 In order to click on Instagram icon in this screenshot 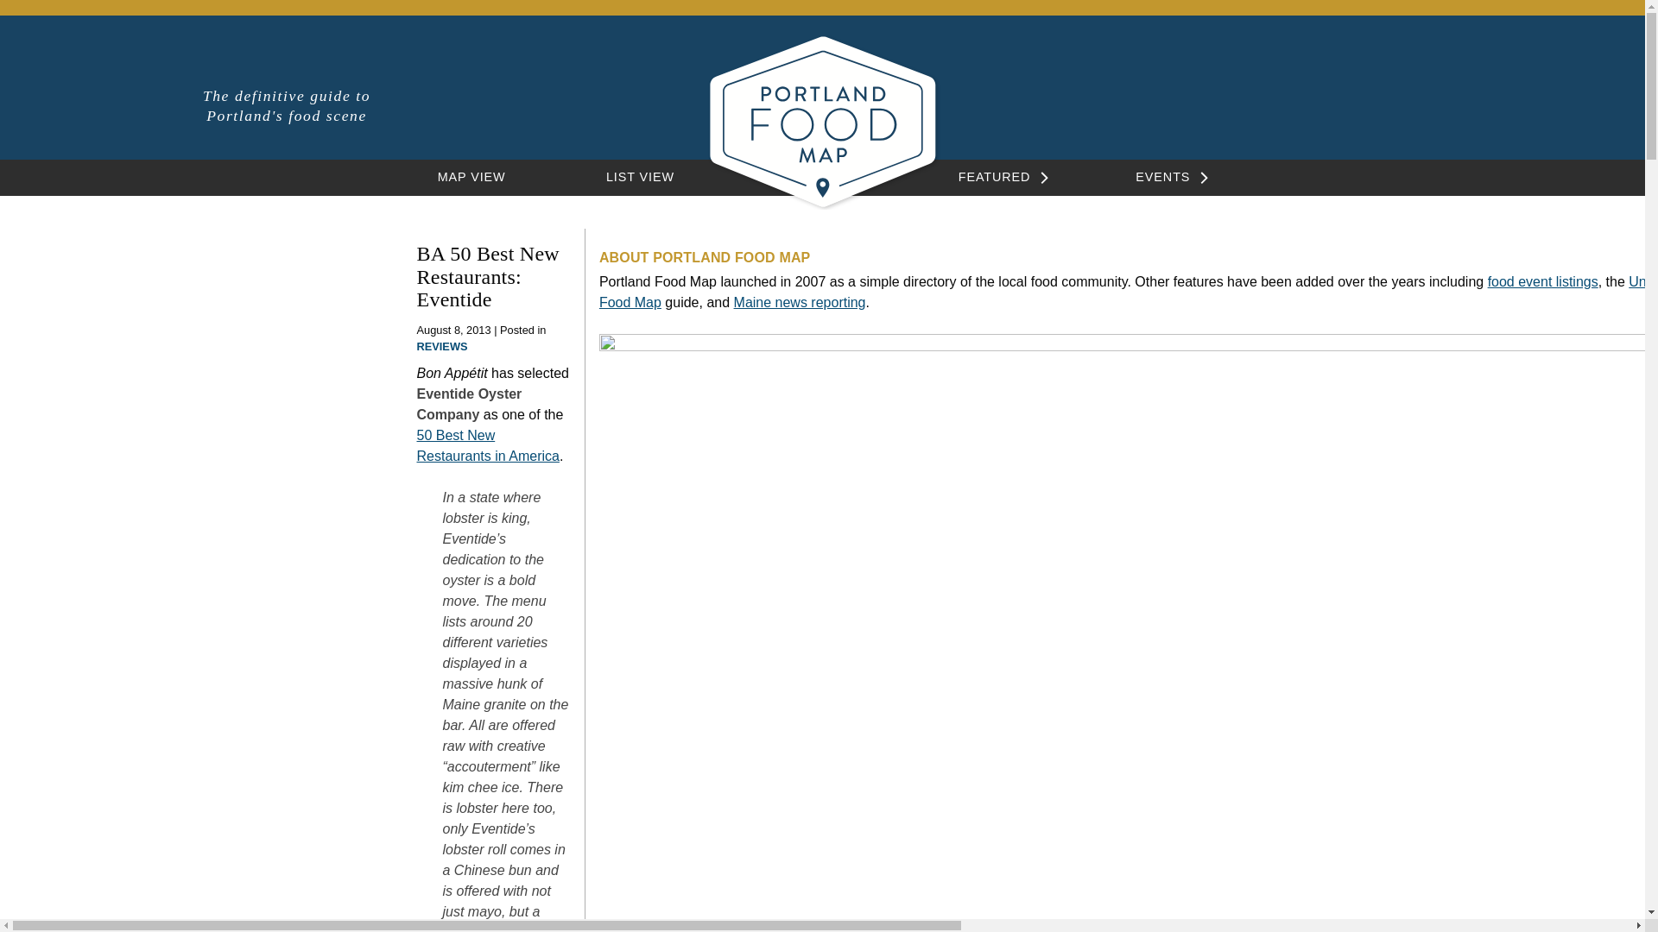, I will do `click(1363, 101)`.